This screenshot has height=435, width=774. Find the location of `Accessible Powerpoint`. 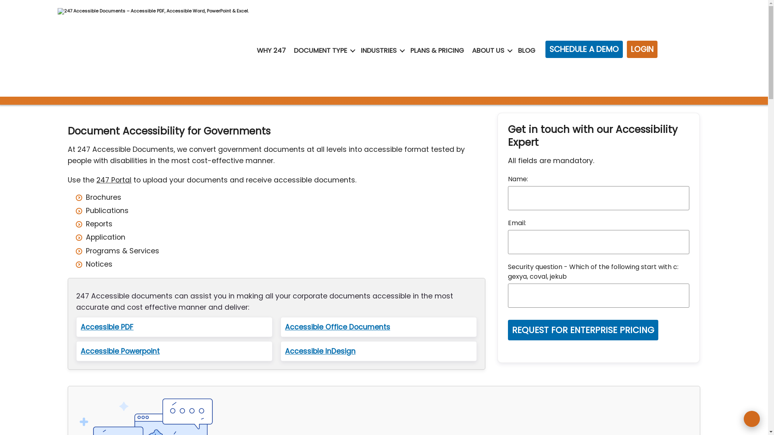

Accessible Powerpoint is located at coordinates (174, 351).